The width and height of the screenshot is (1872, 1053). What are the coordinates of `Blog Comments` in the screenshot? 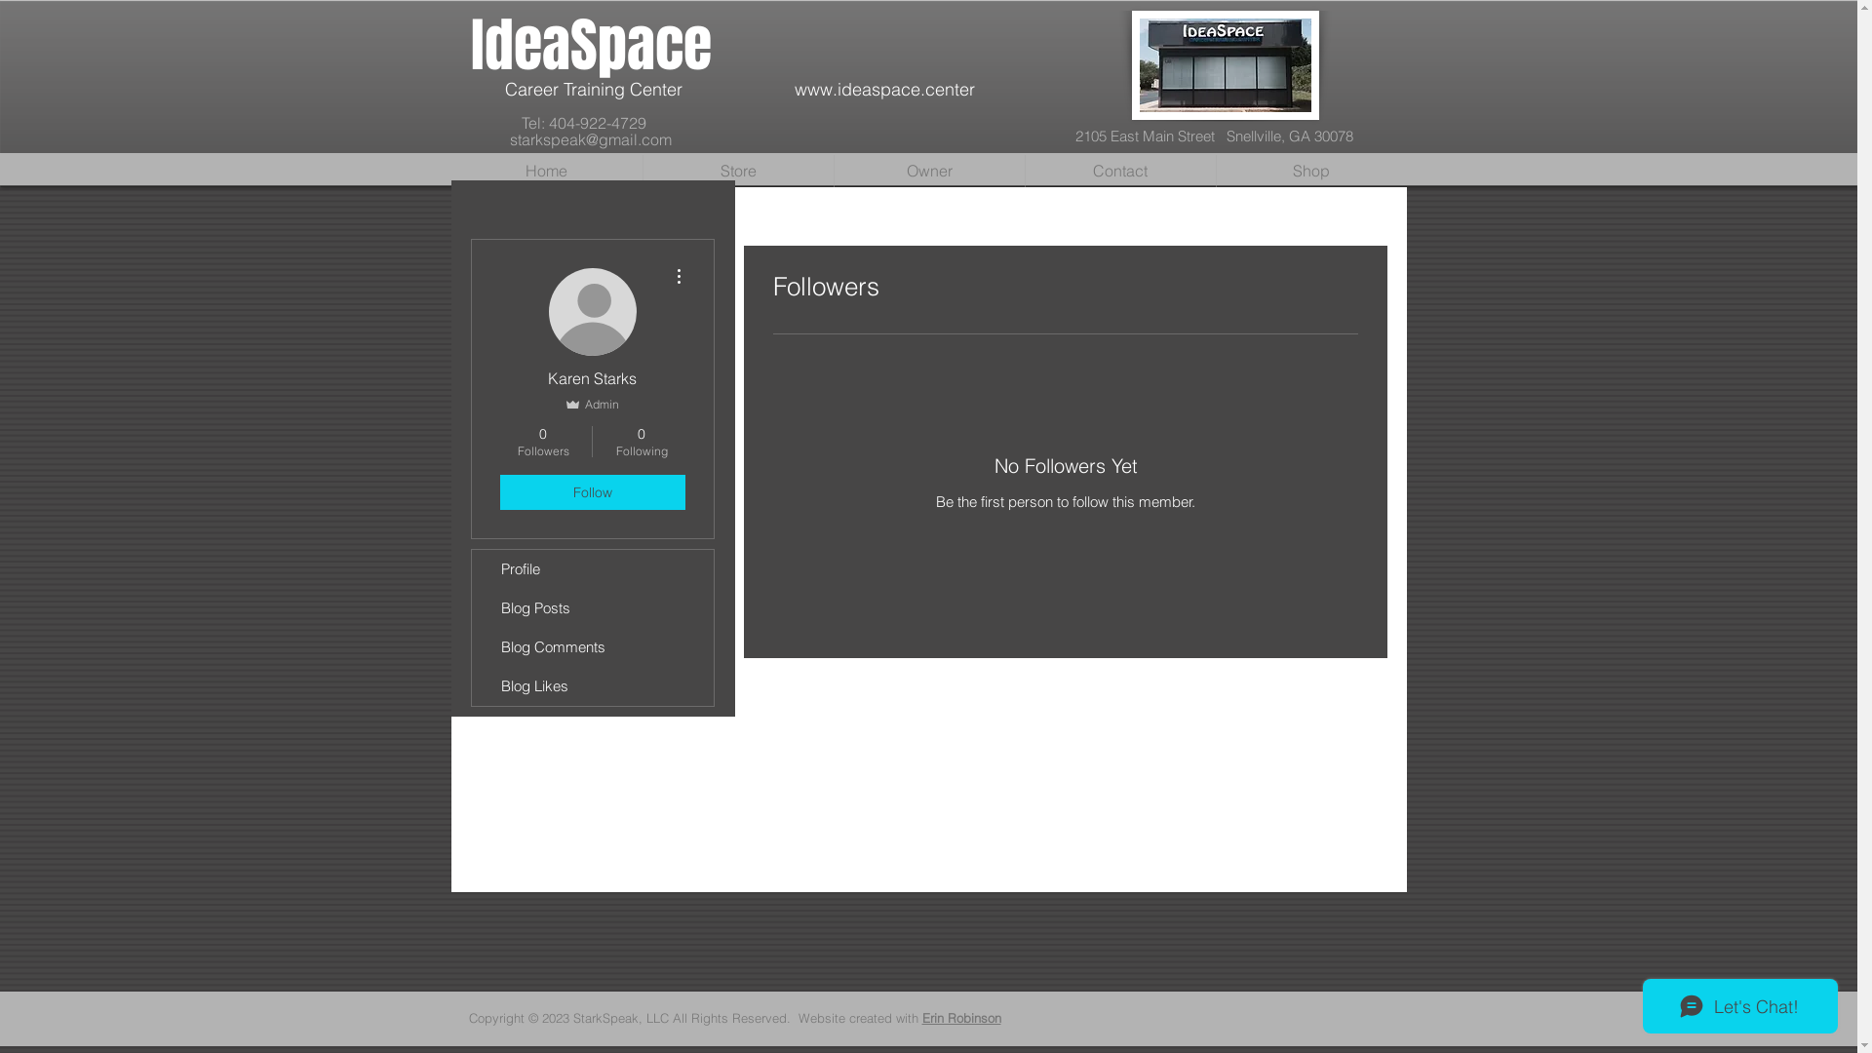 It's located at (593, 647).